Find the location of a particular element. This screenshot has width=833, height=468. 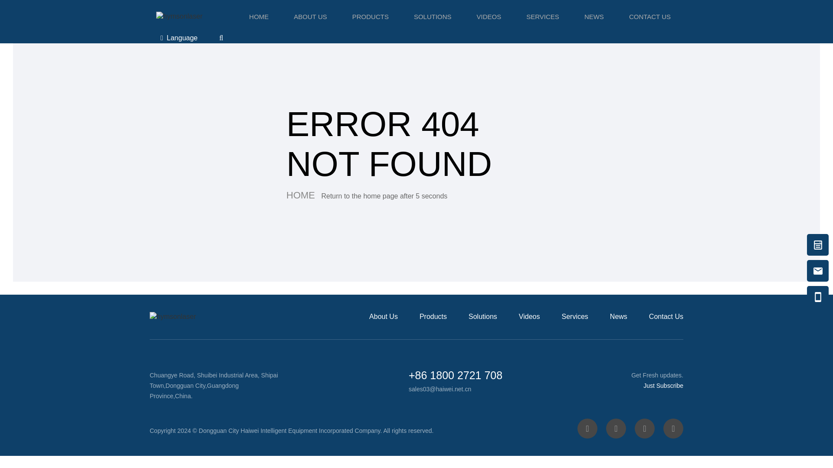

HOME is located at coordinates (259, 16).